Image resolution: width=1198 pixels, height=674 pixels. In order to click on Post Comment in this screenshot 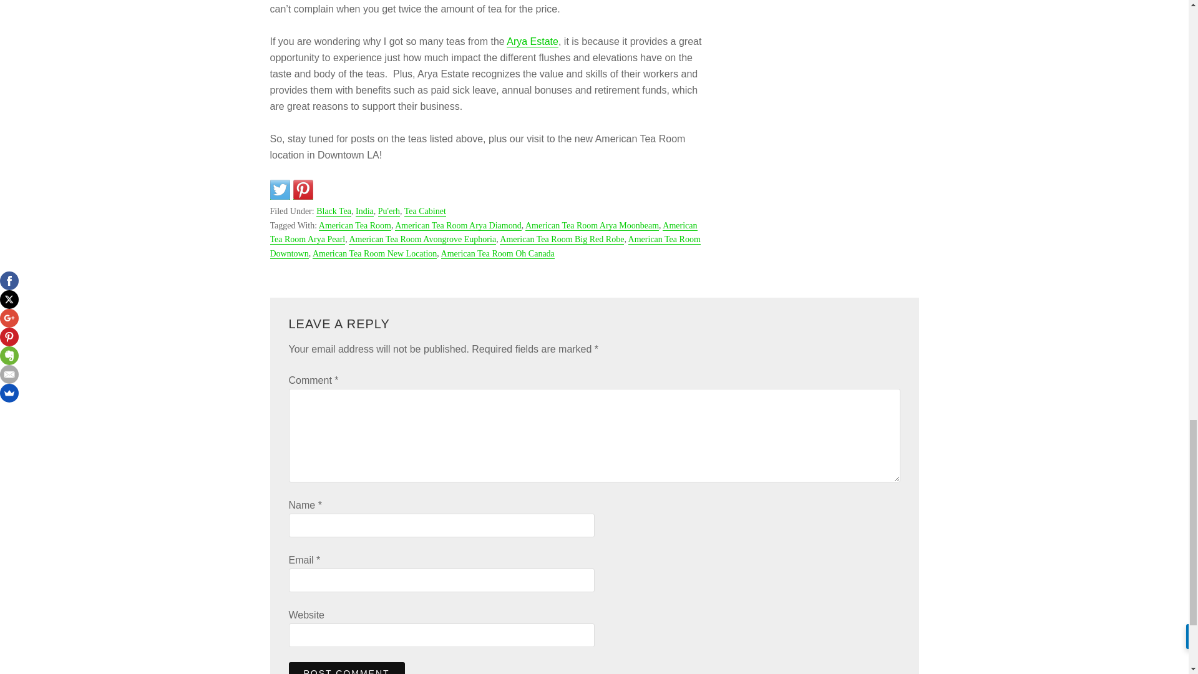, I will do `click(346, 668)`.